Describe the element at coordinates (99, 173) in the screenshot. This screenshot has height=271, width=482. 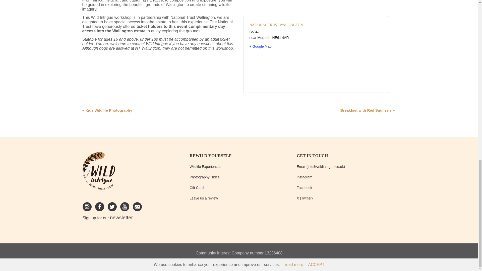
I see `home` at that location.